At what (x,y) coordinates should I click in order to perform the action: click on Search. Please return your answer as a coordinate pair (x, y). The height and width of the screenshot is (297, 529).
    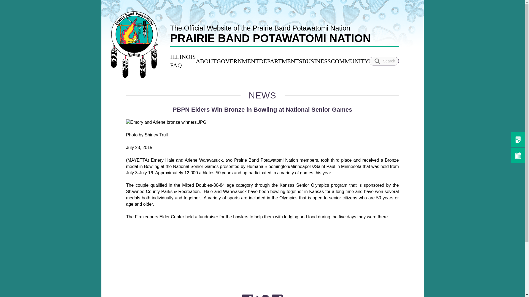
    Looking at the image, I should click on (377, 61).